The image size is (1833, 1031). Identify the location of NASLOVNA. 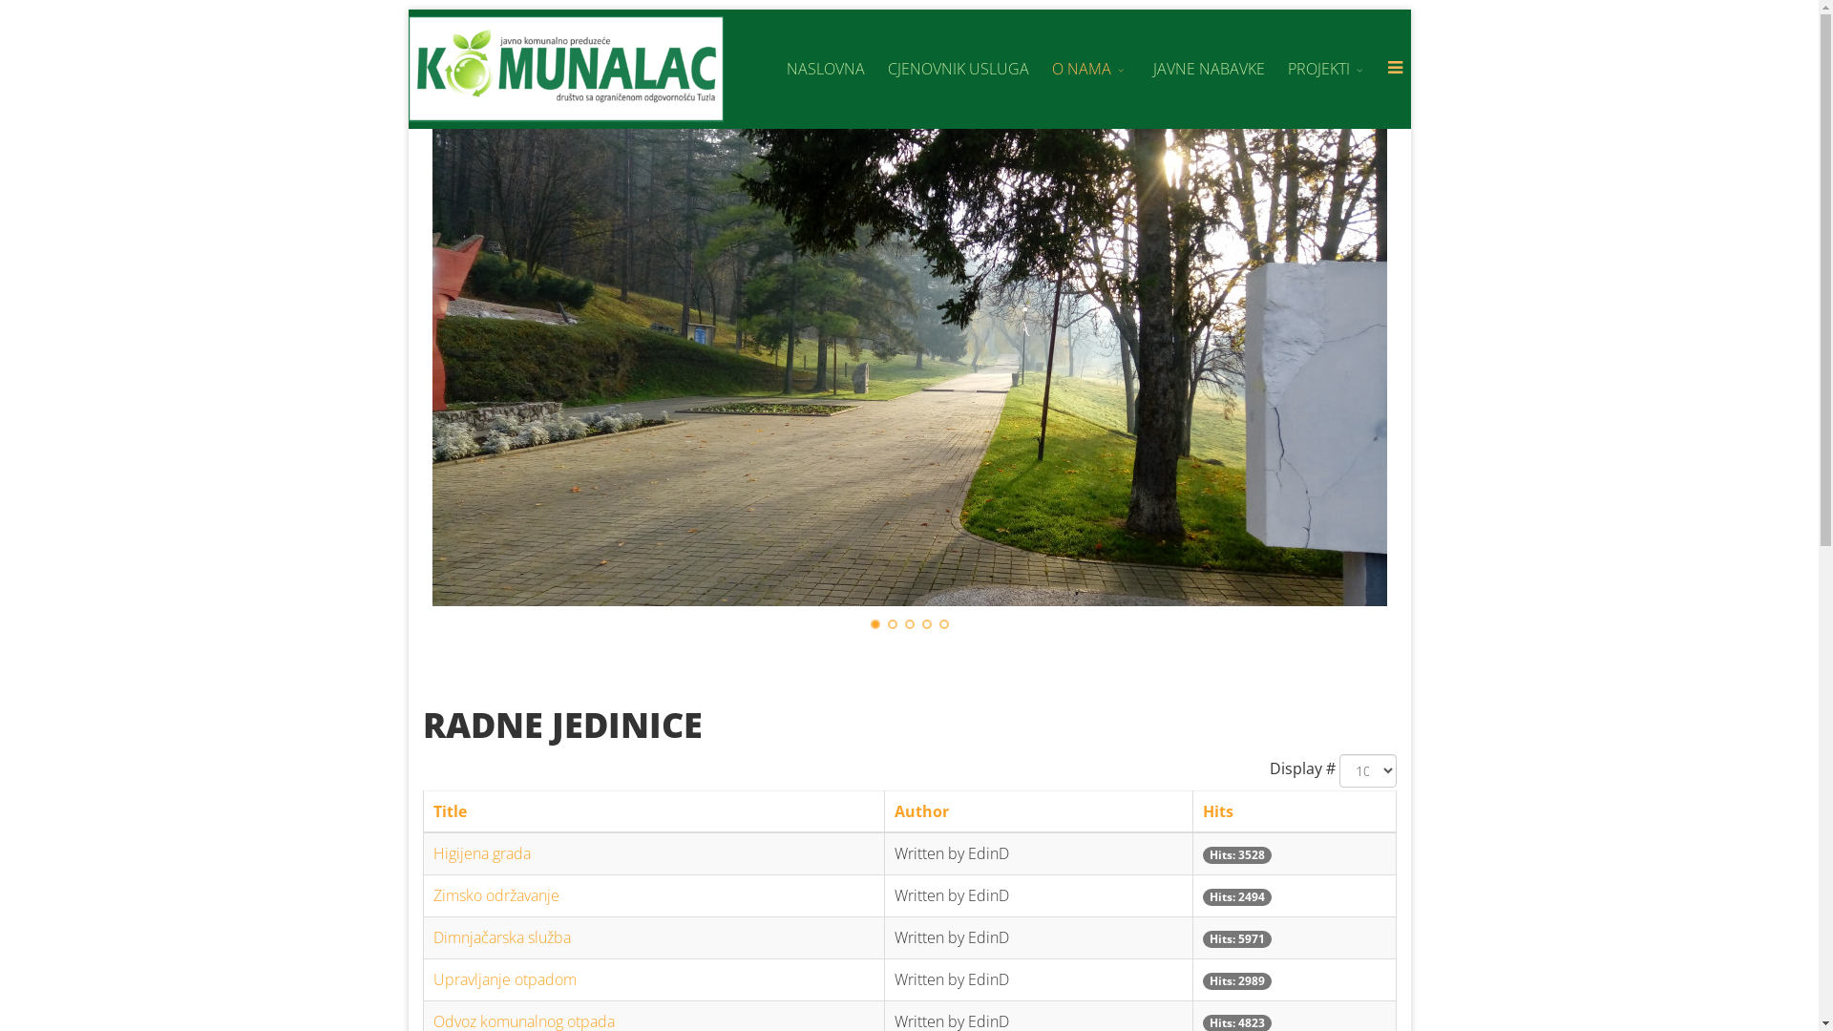
(826, 69).